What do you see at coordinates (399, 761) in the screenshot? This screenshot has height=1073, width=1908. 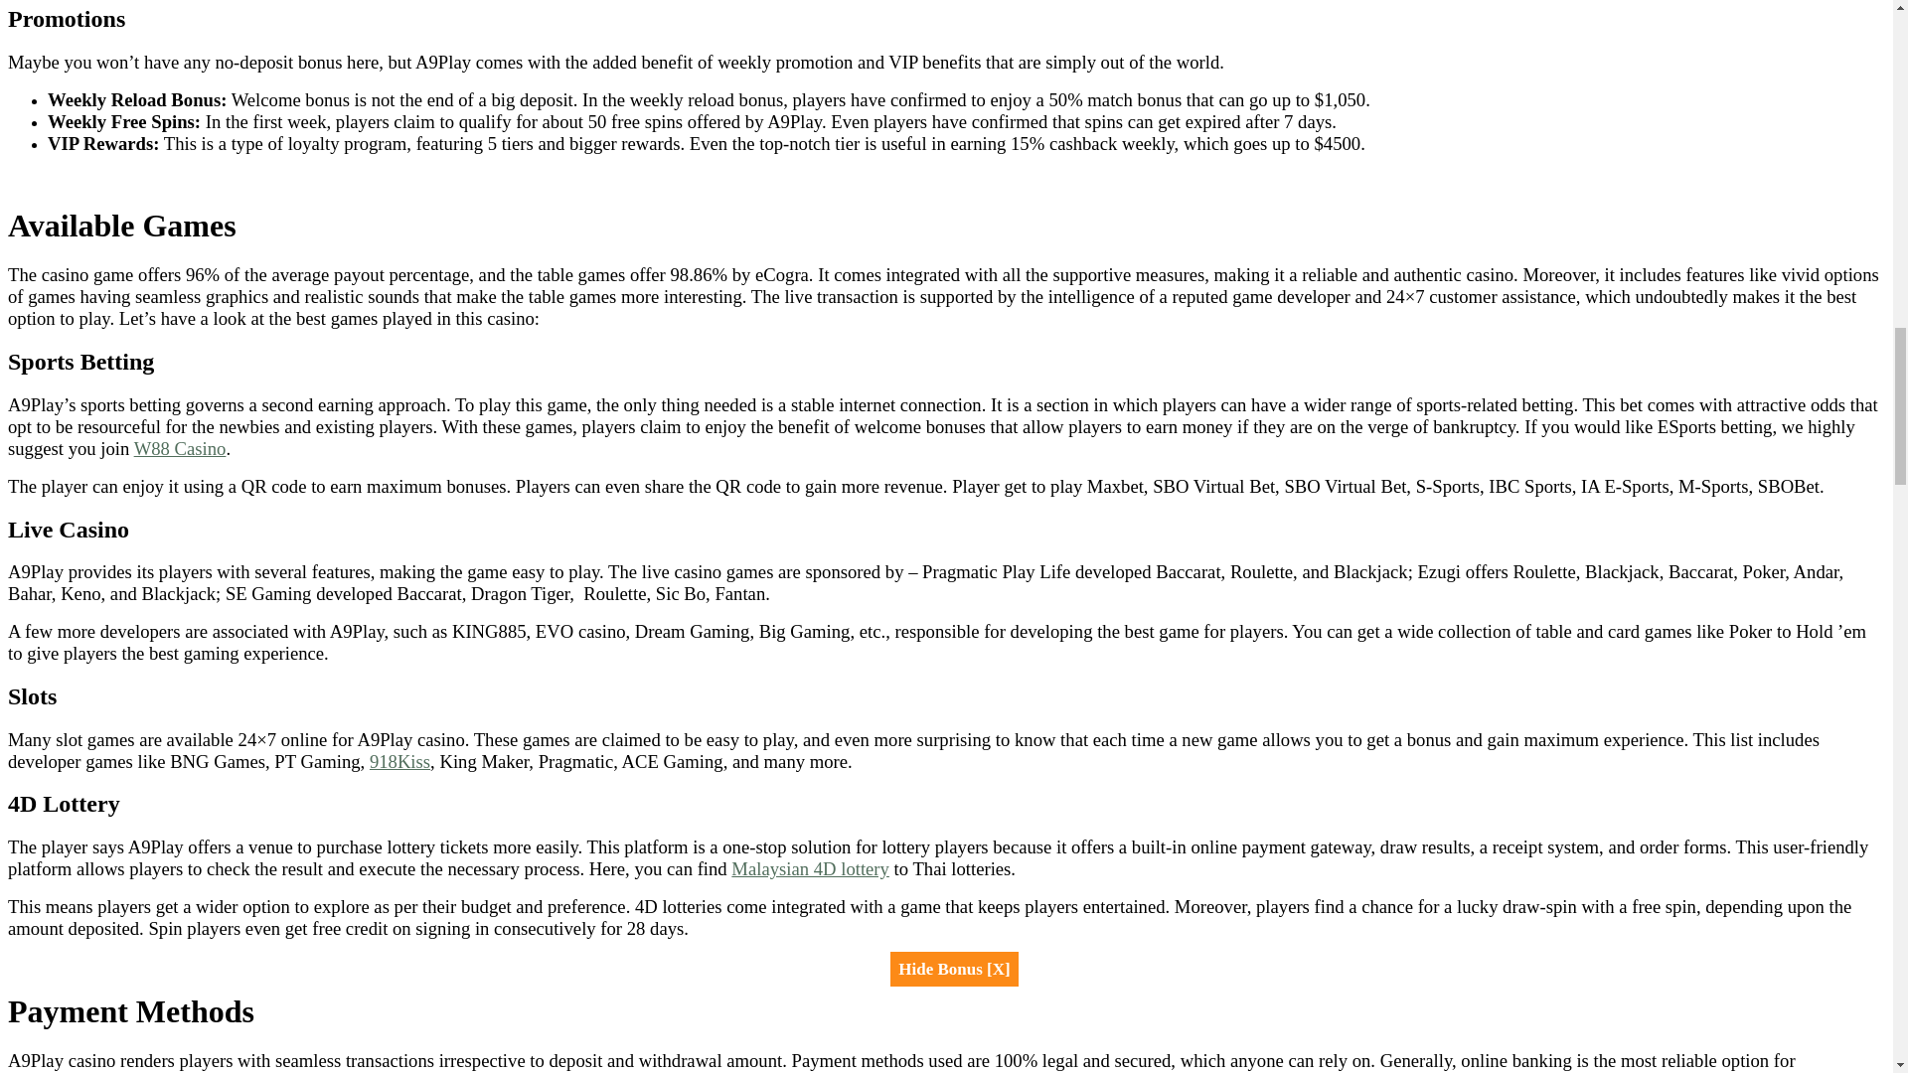 I see `918Kiss` at bounding box center [399, 761].